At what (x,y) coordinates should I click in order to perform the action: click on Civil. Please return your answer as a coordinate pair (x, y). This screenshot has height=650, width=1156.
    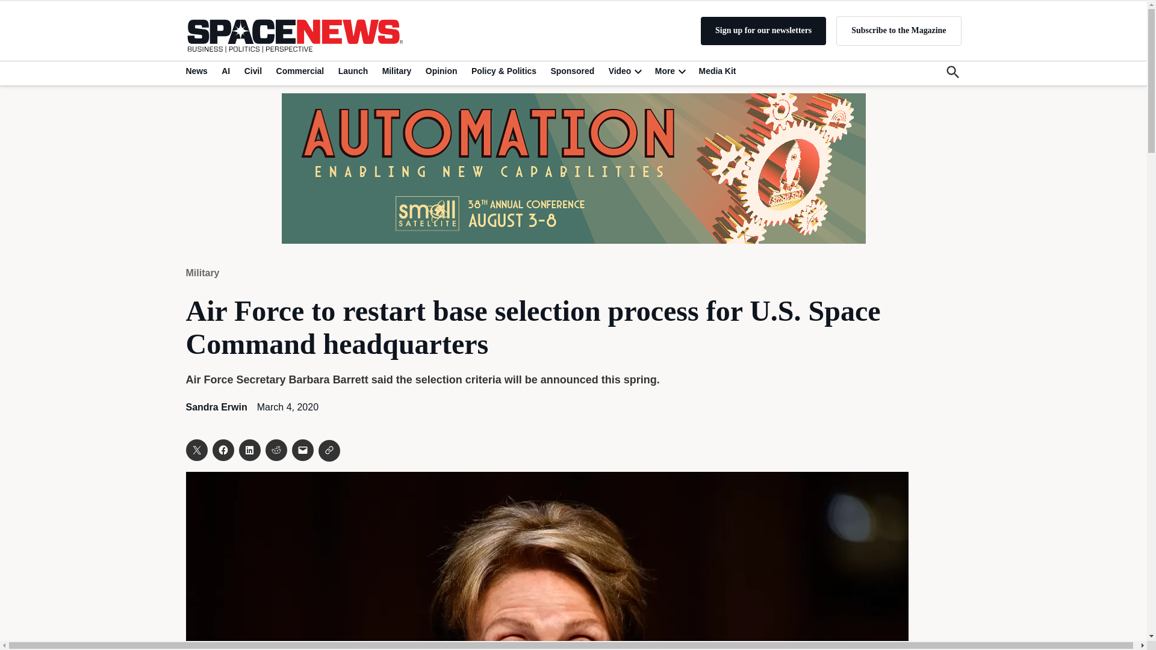
    Looking at the image, I should click on (253, 70).